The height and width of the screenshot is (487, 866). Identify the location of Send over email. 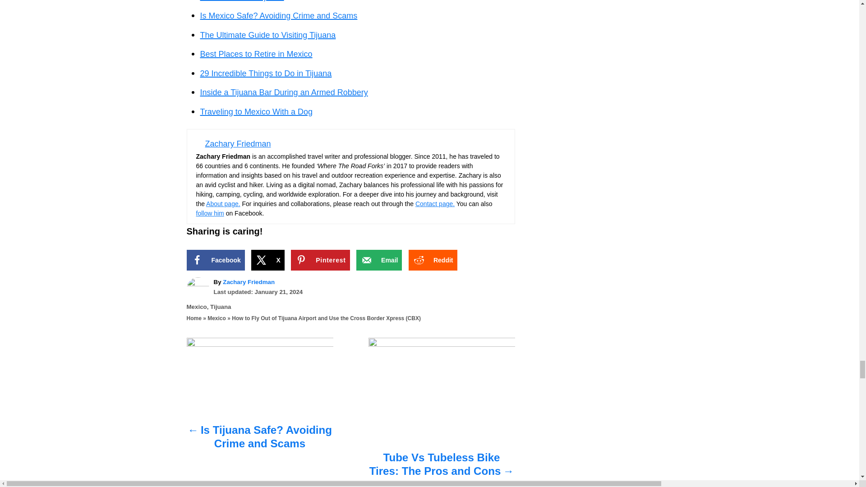
(379, 260).